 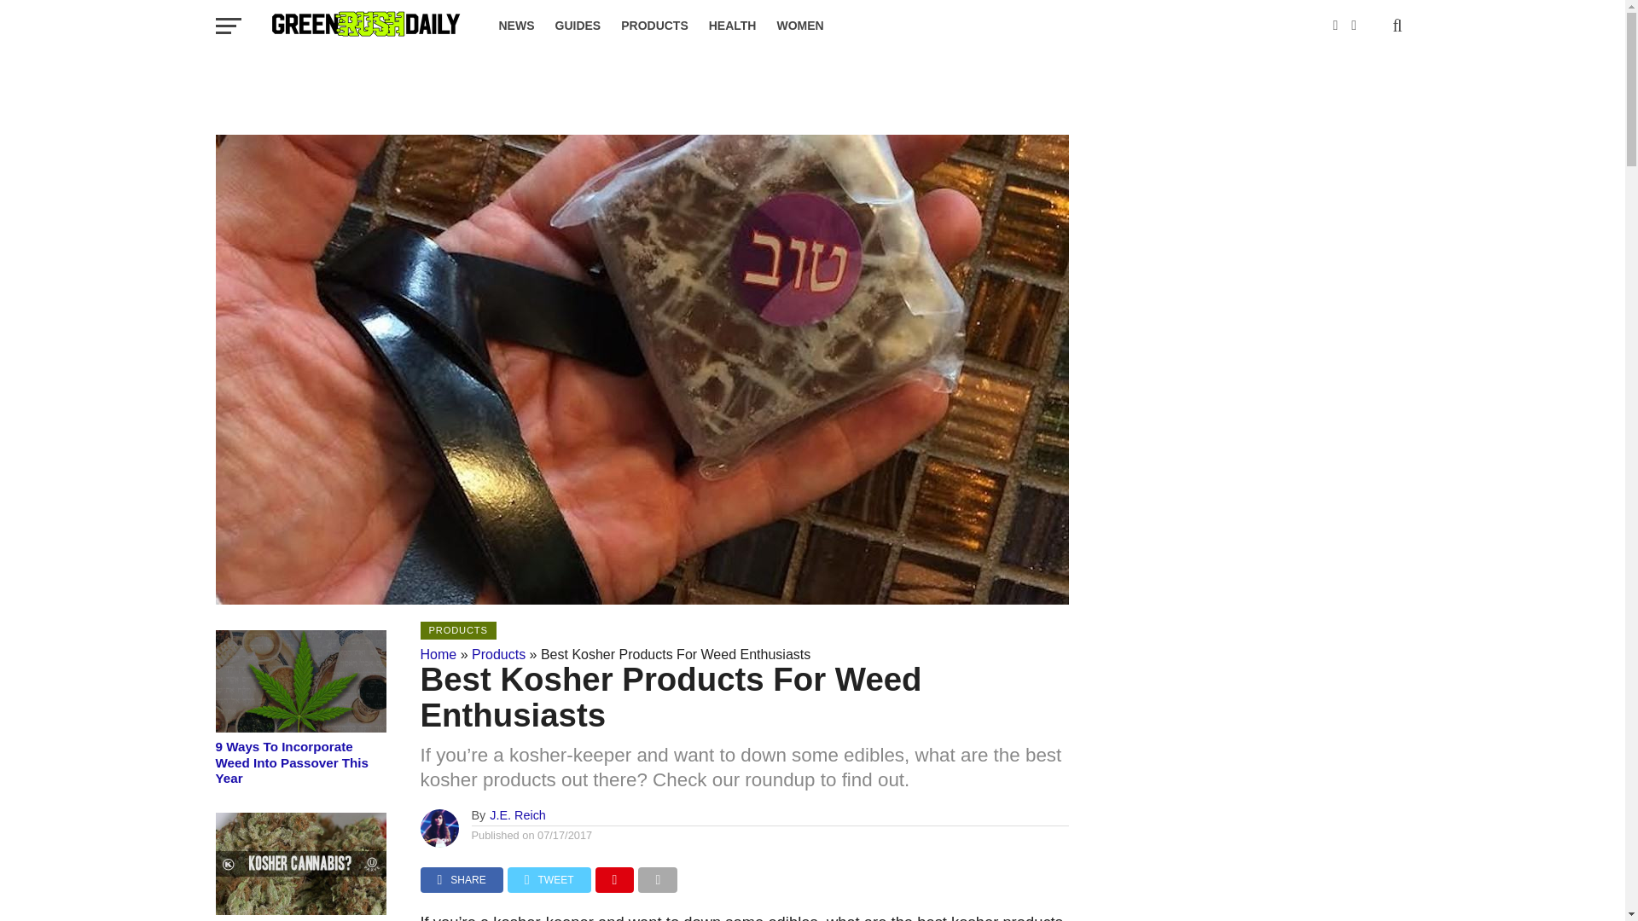 I want to click on HEALTH, so click(x=732, y=26).